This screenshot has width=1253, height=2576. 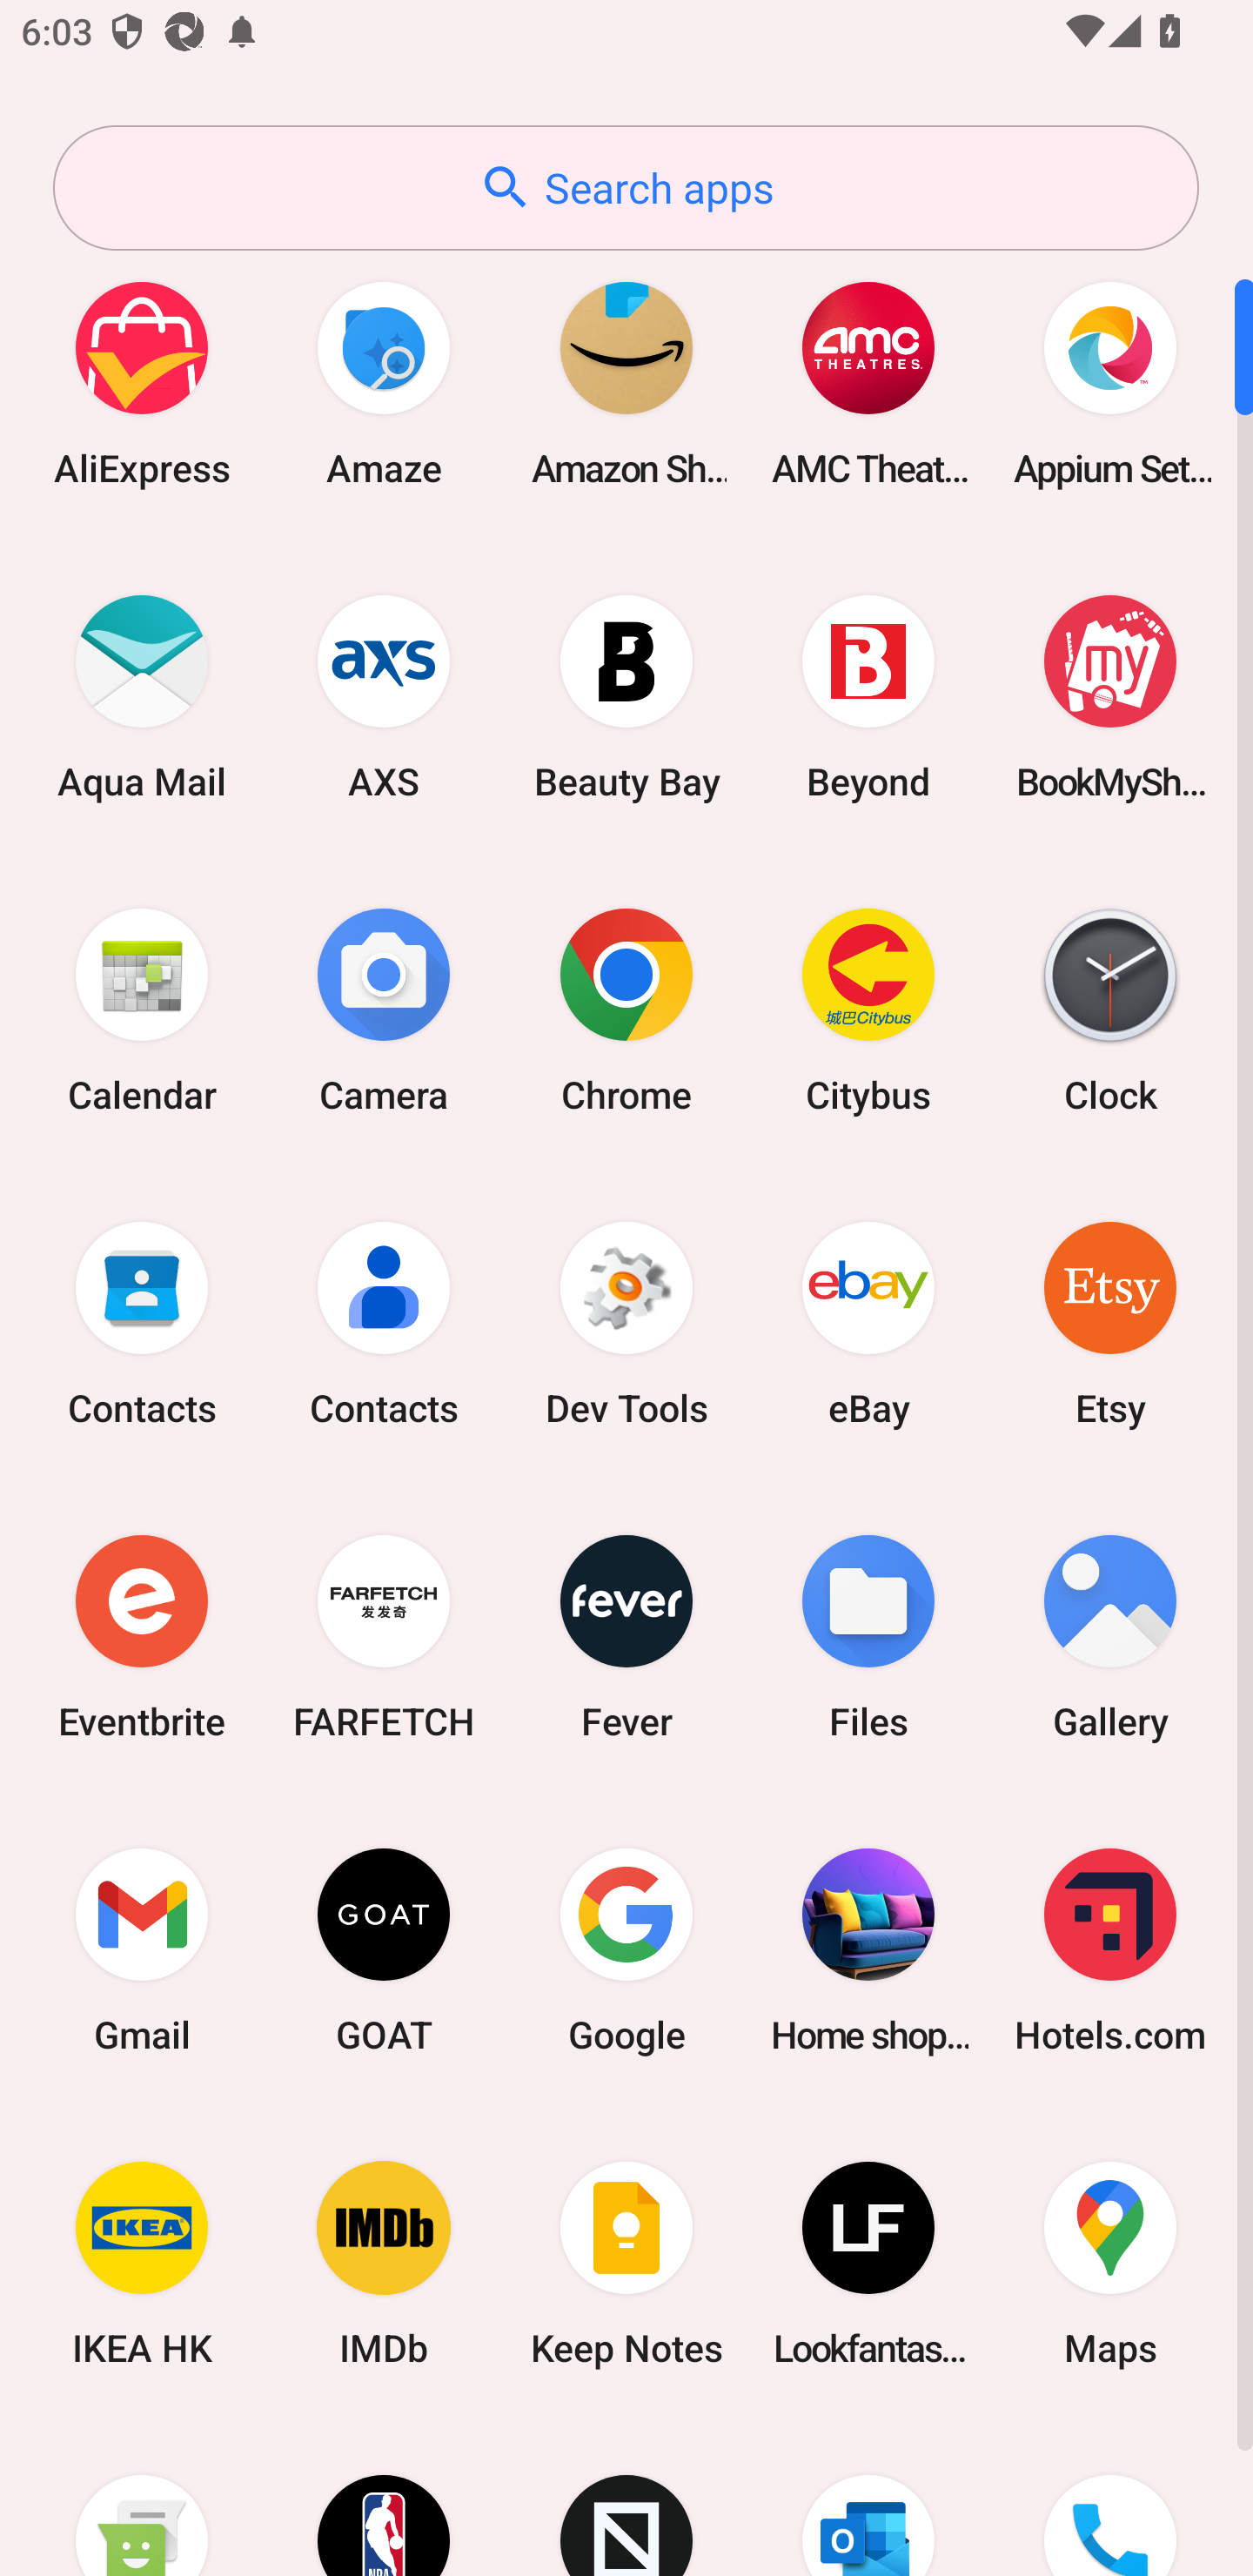 What do you see at coordinates (142, 1010) in the screenshot?
I see `Calendar` at bounding box center [142, 1010].